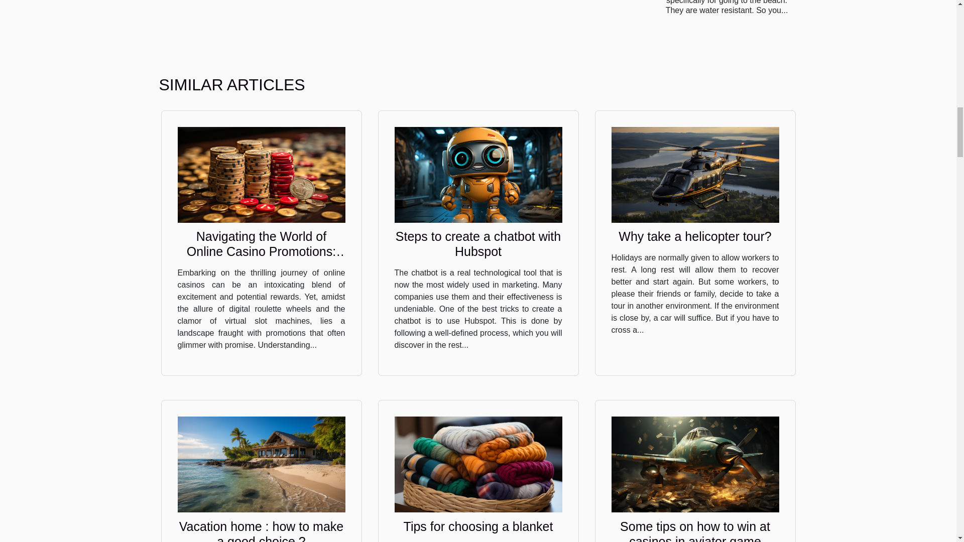 This screenshot has height=542, width=964. I want to click on Steps to create a chatbot with Hubspot, so click(478, 175).